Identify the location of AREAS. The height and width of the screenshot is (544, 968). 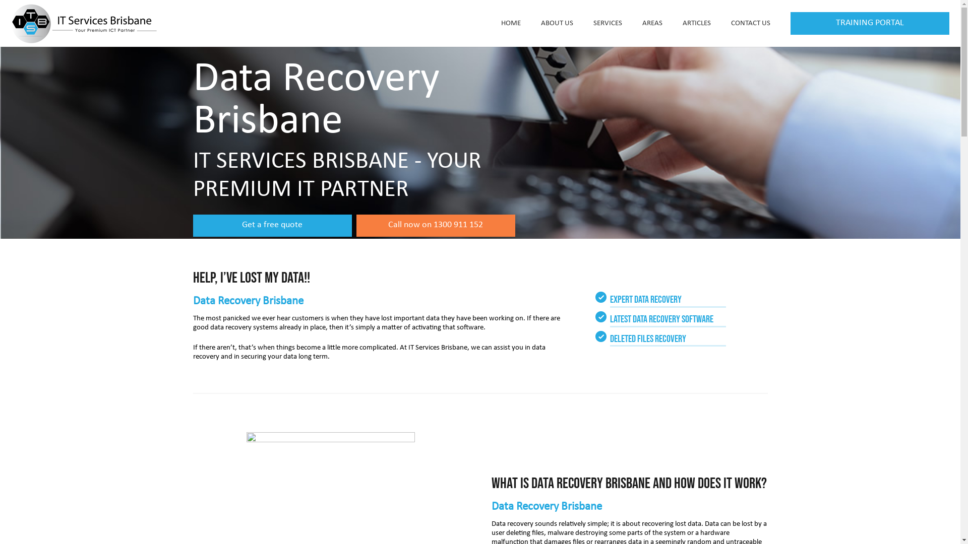
(652, 23).